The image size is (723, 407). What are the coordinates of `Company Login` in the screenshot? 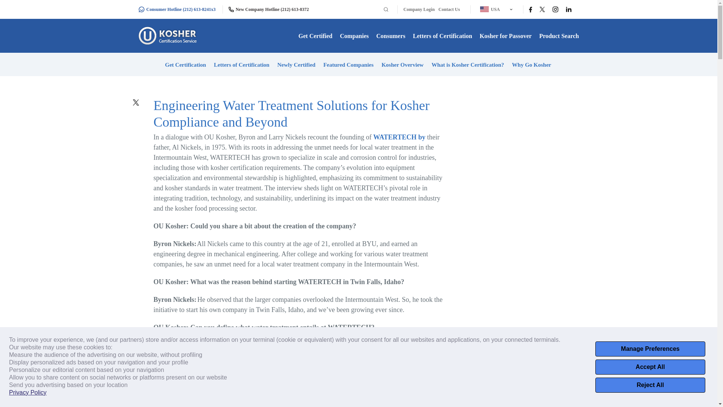 It's located at (419, 9).